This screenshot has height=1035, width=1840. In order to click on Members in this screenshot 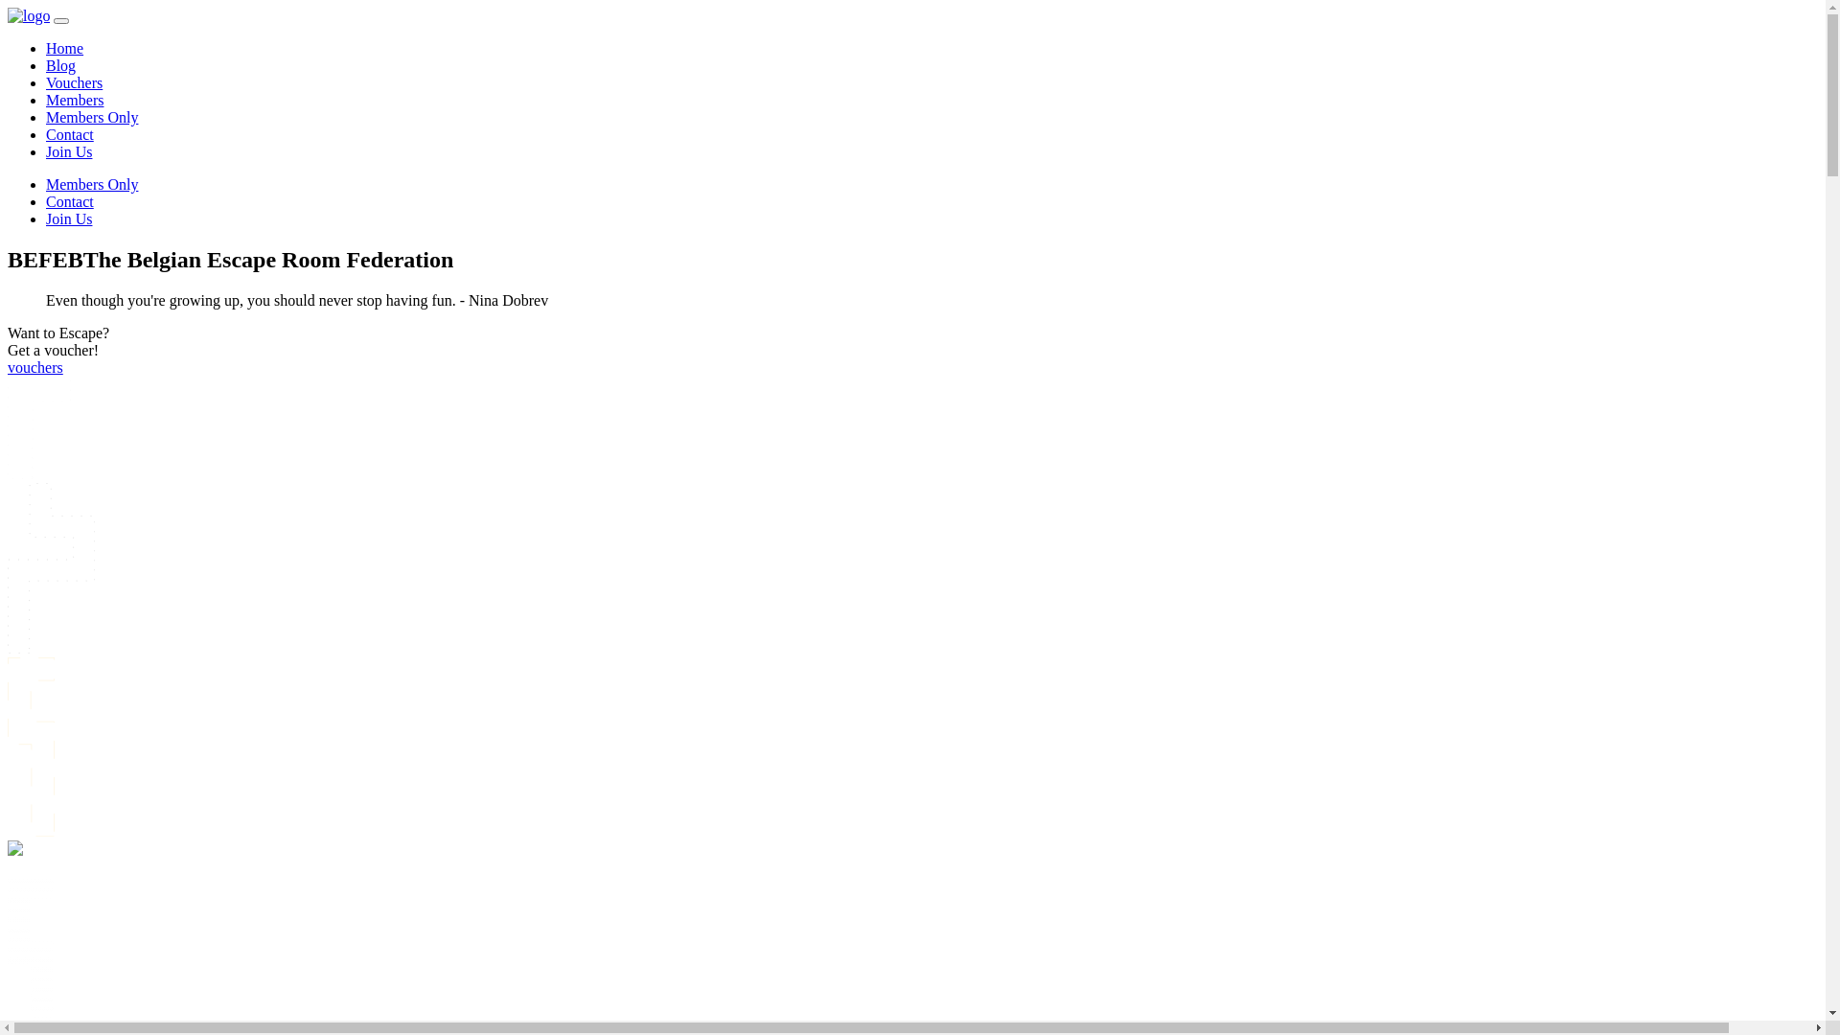, I will do `click(75, 100)`.